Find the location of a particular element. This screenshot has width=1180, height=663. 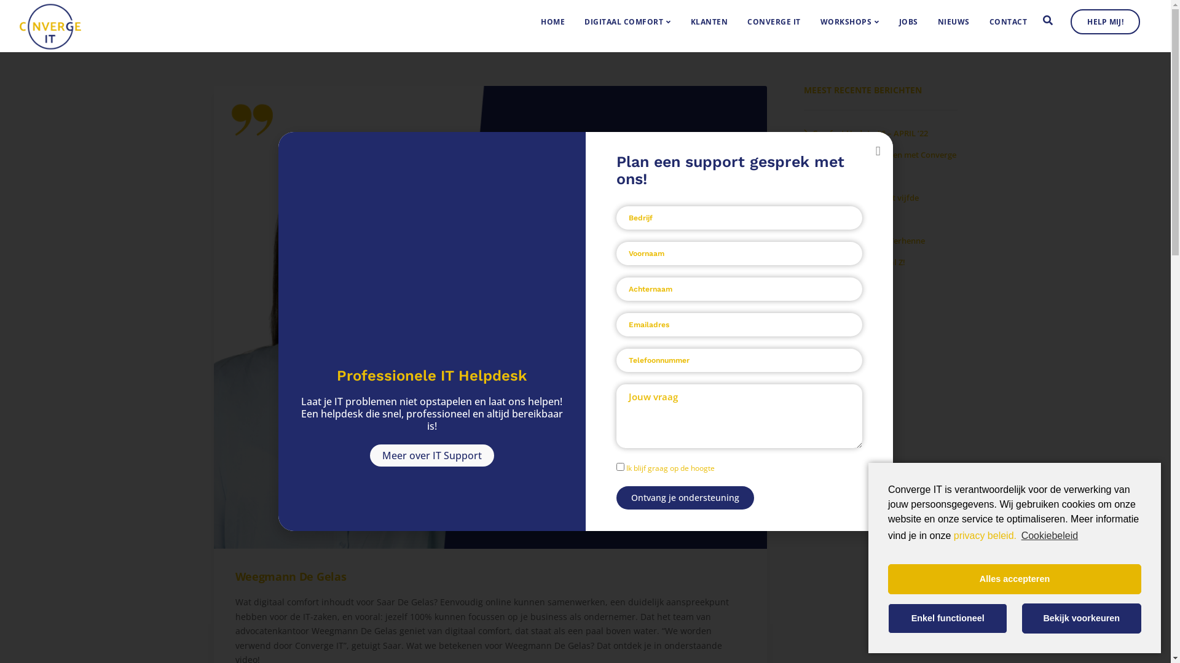

IT SECURITY is located at coordinates (490, 279).